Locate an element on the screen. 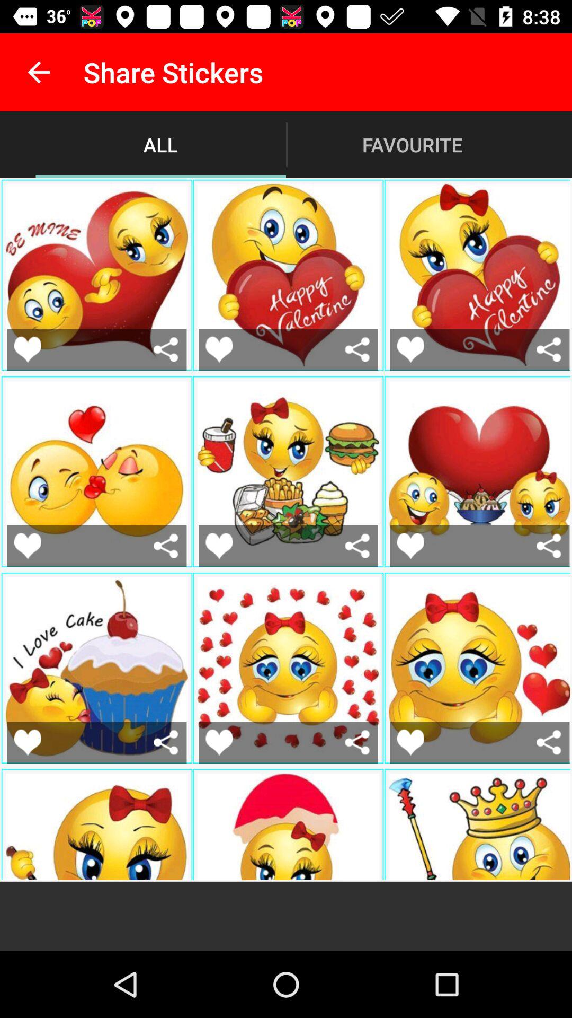  share is located at coordinates (357, 742).